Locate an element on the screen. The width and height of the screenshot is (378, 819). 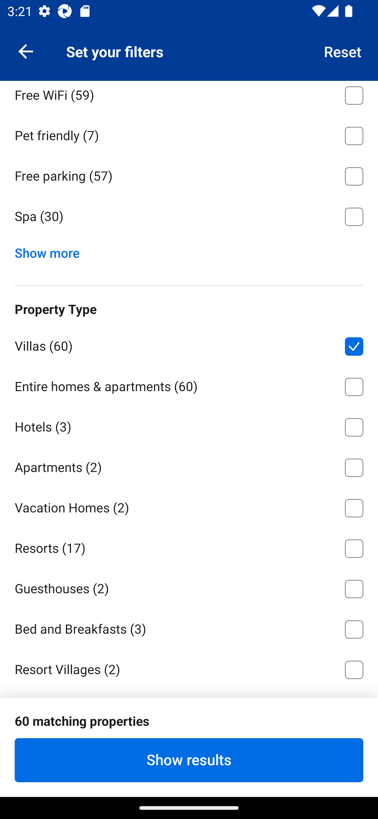
Apartments ⁦(2) is located at coordinates (189, 466).